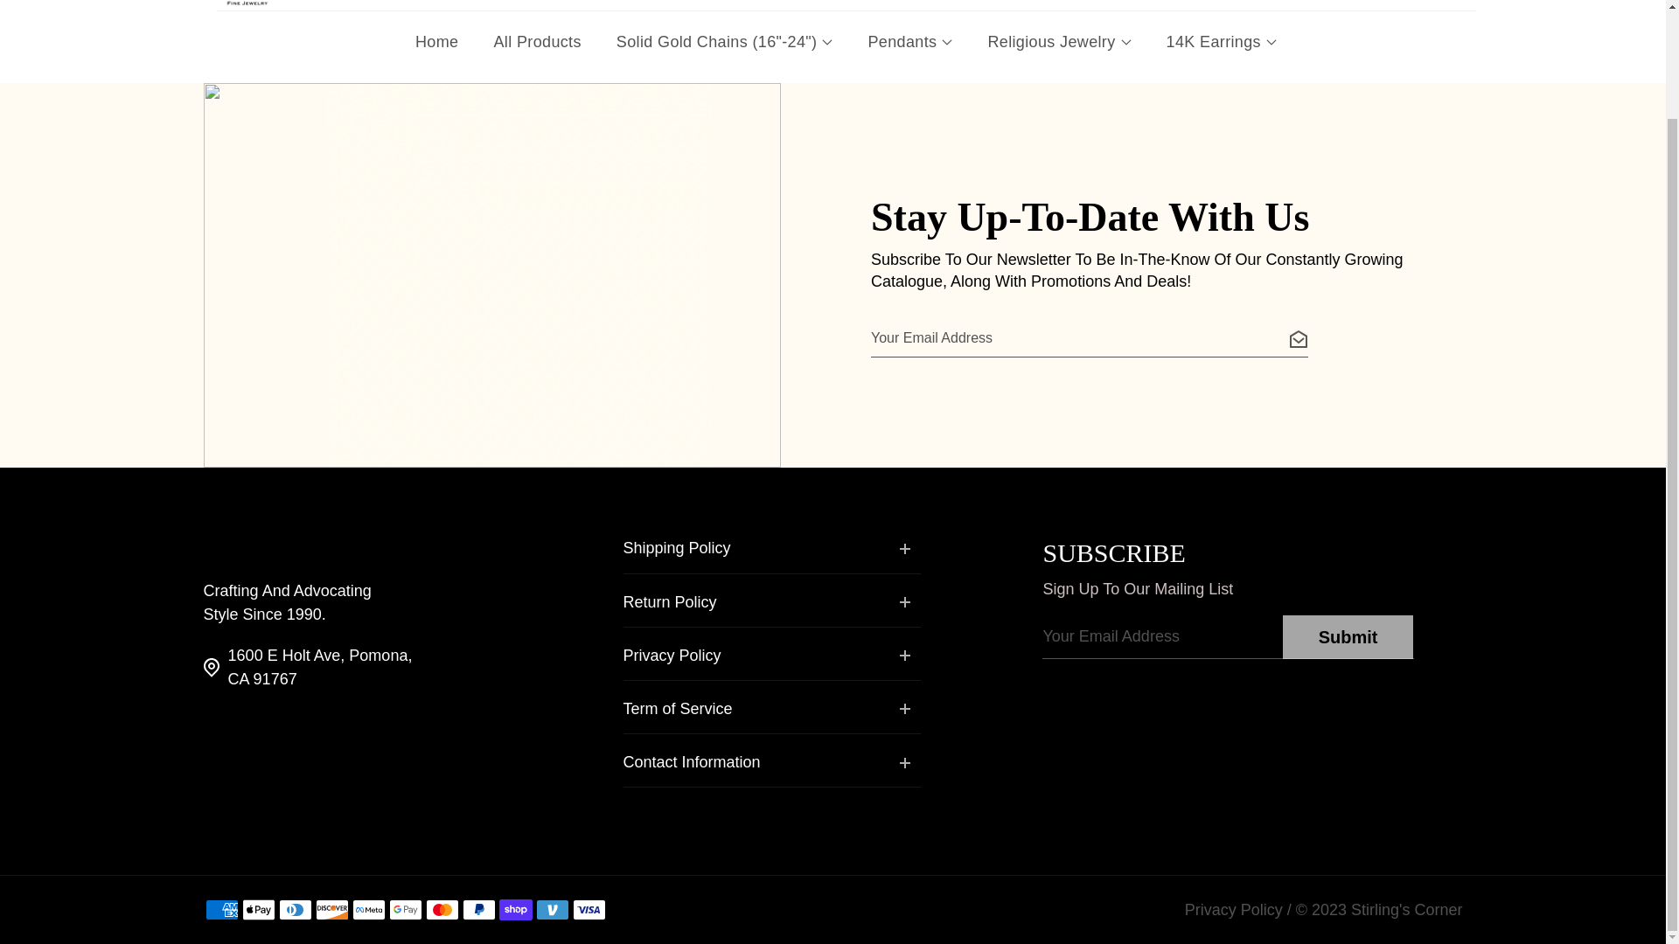  I want to click on Religious Jewelry, so click(1058, 39).